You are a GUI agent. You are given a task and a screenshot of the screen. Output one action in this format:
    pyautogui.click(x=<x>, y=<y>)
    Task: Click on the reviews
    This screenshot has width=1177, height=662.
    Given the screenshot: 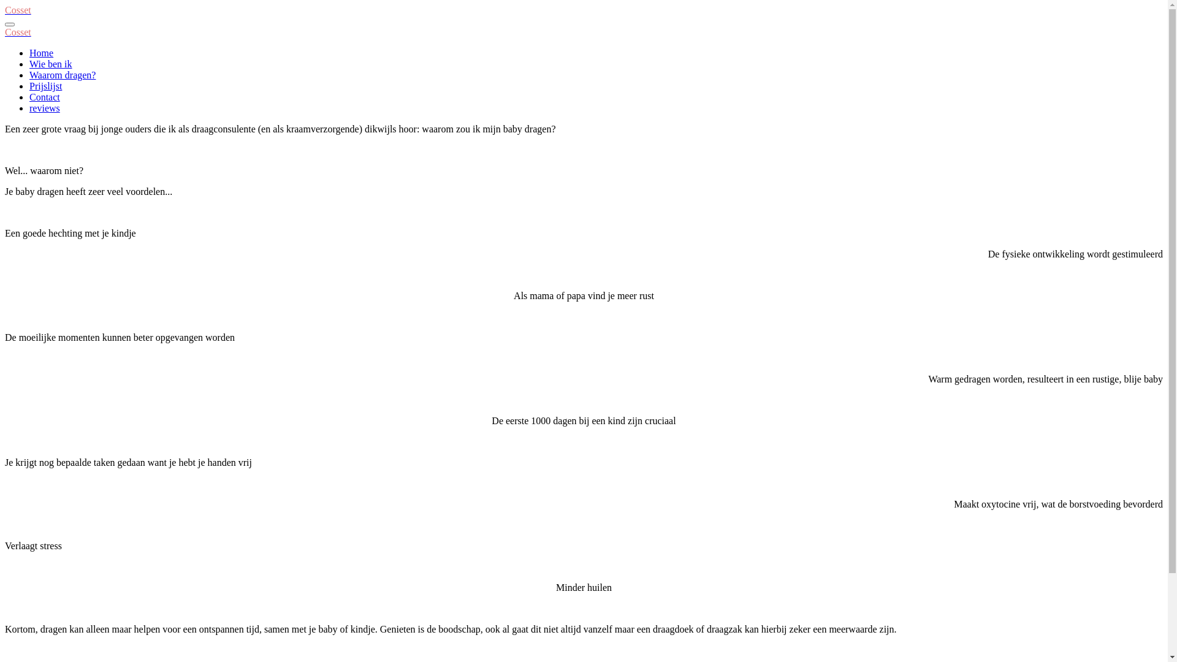 What is the action you would take?
    pyautogui.click(x=45, y=108)
    